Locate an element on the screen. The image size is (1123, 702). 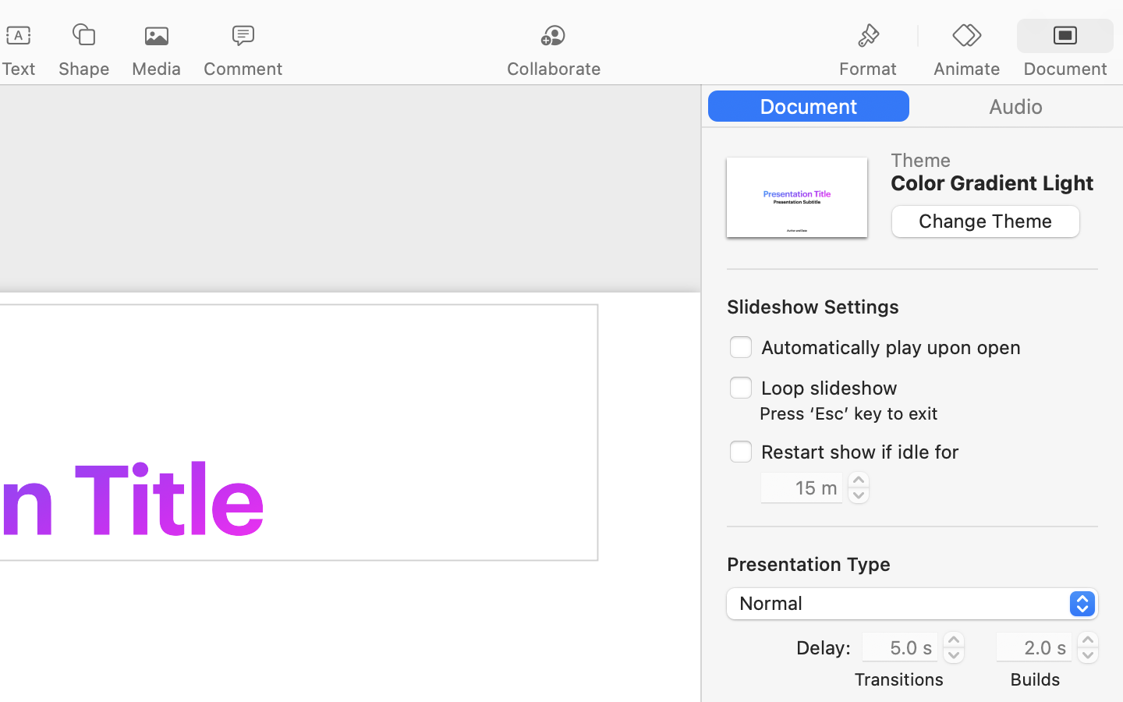
Presentation Type is located at coordinates (809, 564).